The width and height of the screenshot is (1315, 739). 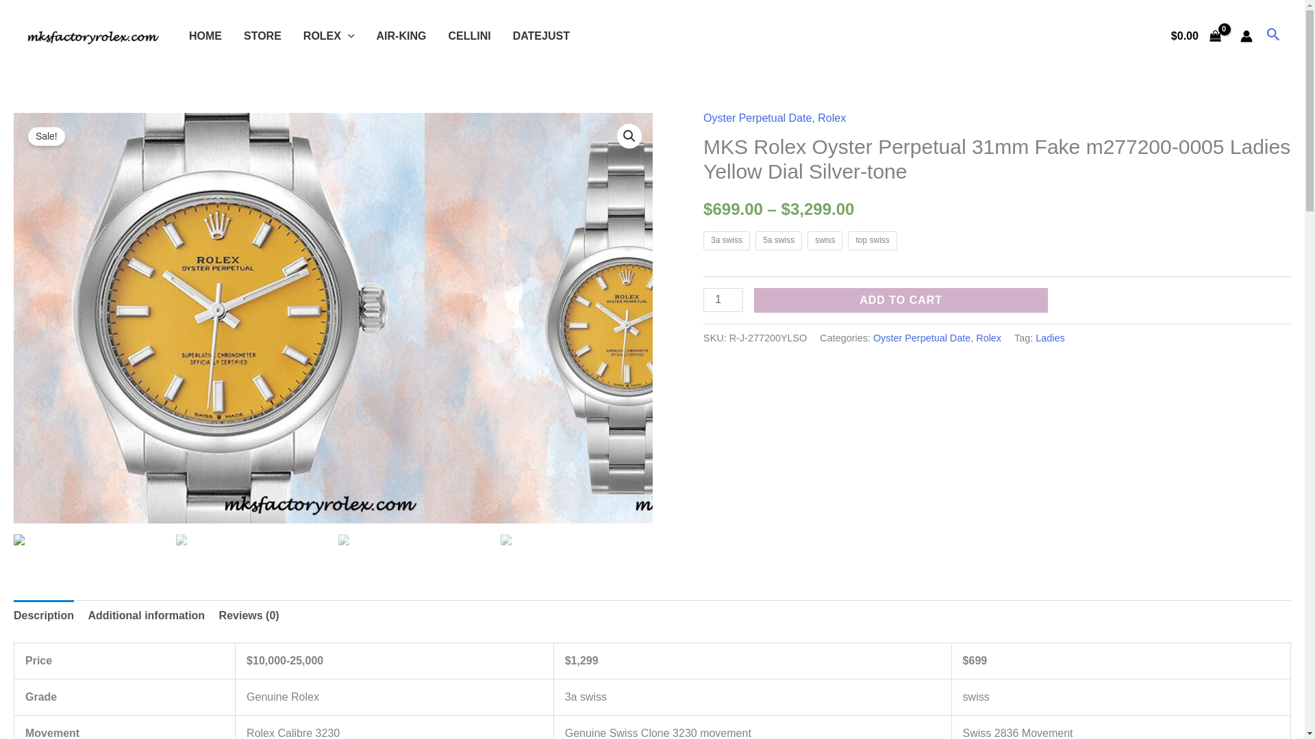 What do you see at coordinates (541, 36) in the screenshot?
I see `DATEJUST` at bounding box center [541, 36].